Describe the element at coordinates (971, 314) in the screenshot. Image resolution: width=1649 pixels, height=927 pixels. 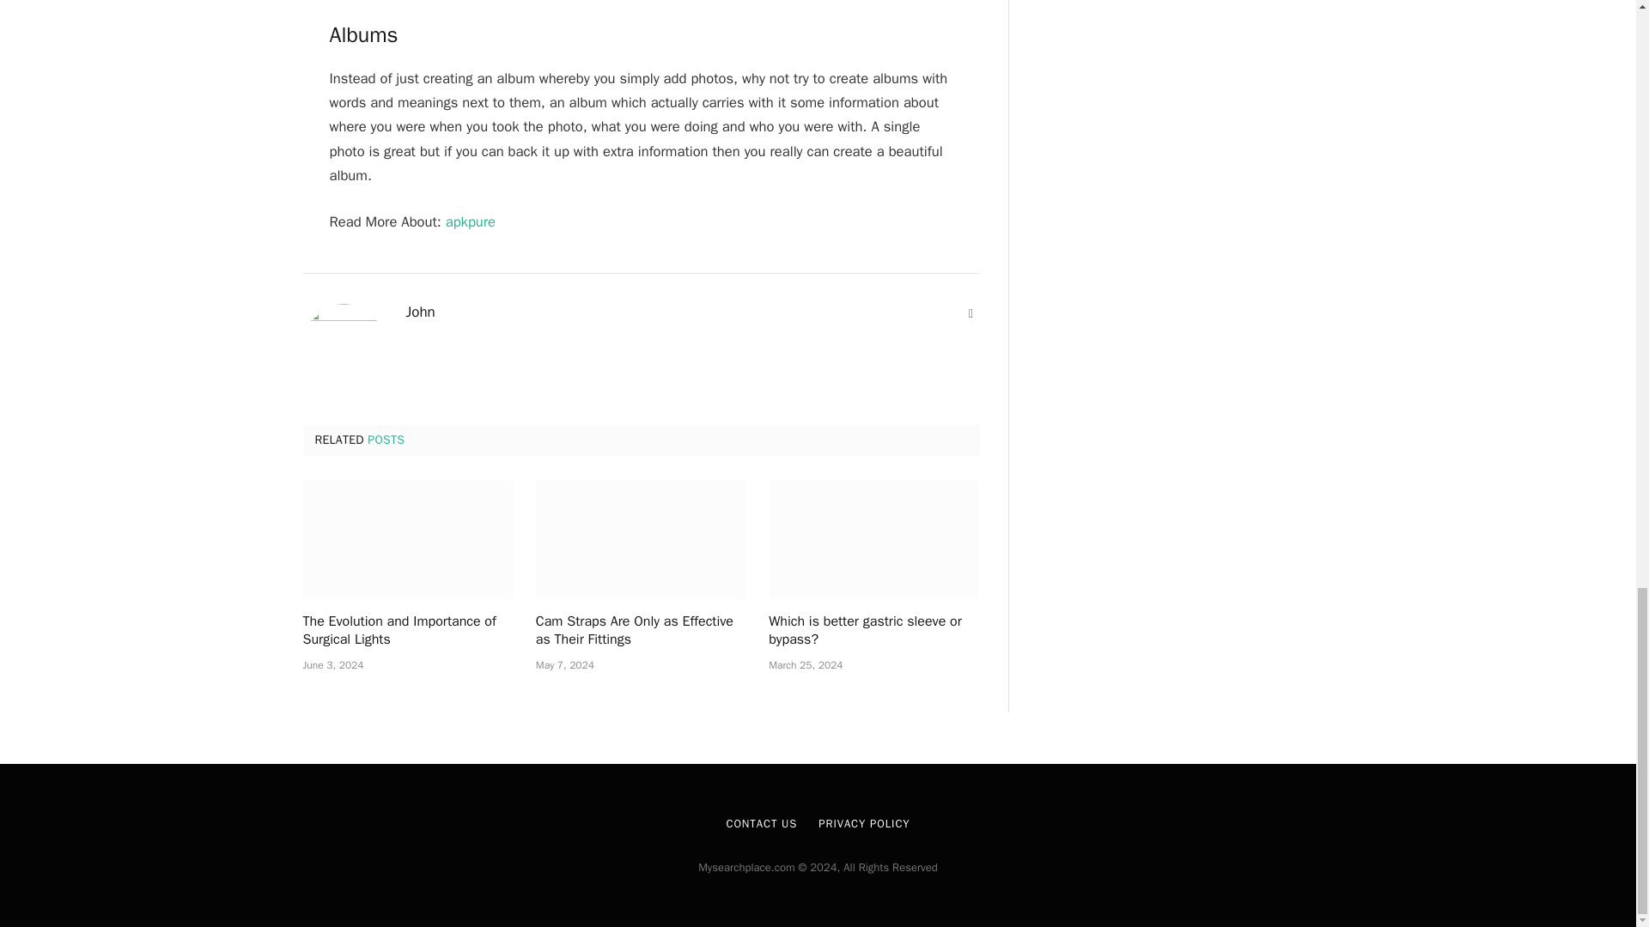
I see `Website` at that location.